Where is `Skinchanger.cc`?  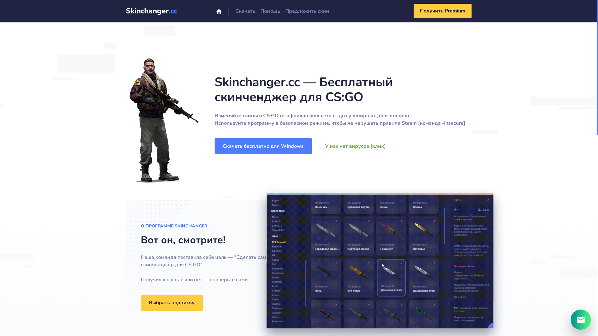
Skinchanger.cc is located at coordinates (151, 11).